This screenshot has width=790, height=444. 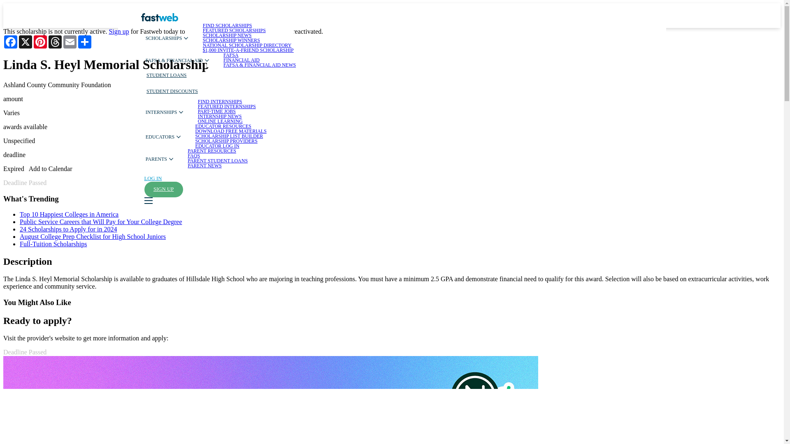 What do you see at coordinates (220, 116) in the screenshot?
I see `INTERNSHIP NEWS` at bounding box center [220, 116].